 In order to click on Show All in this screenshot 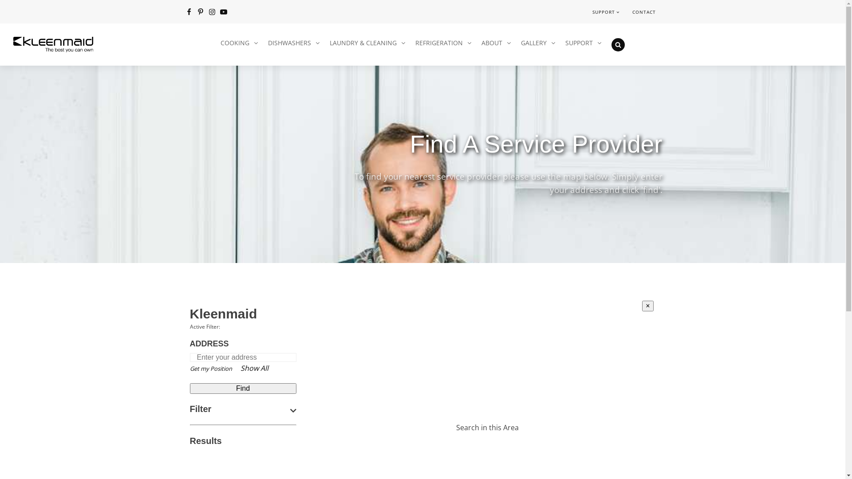, I will do `click(255, 368)`.